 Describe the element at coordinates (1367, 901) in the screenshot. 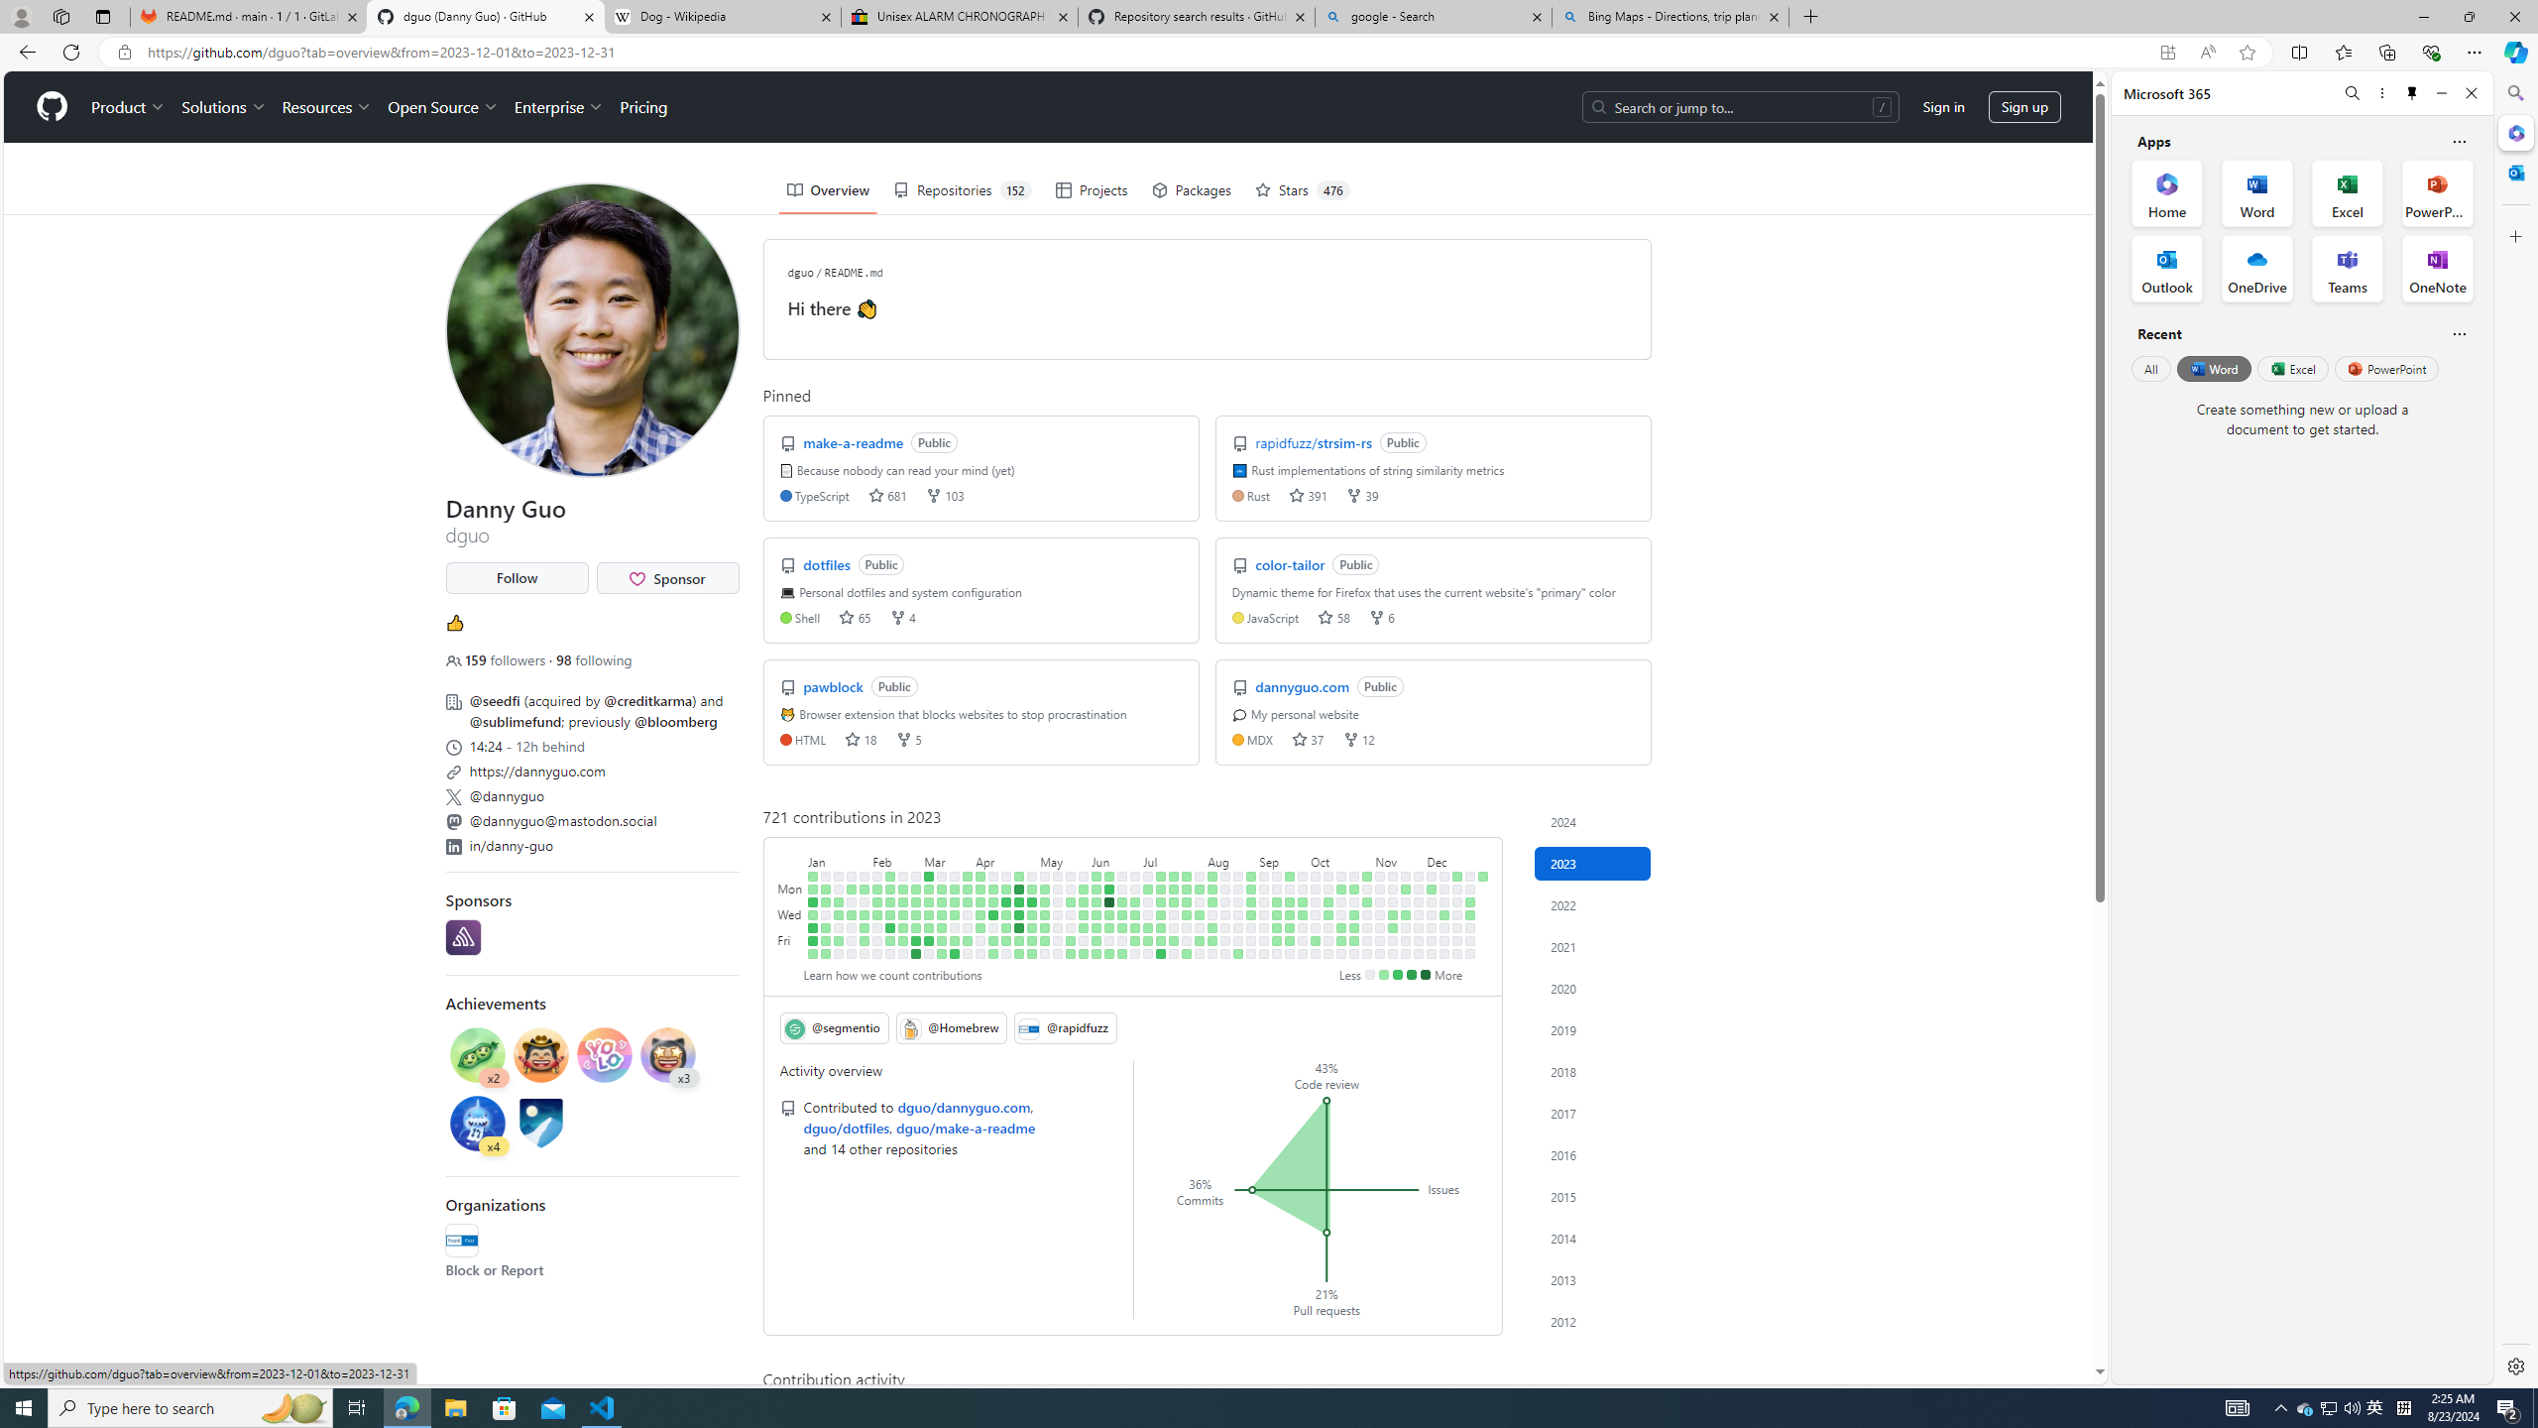

I see `2 contributions on October 31st.` at that location.